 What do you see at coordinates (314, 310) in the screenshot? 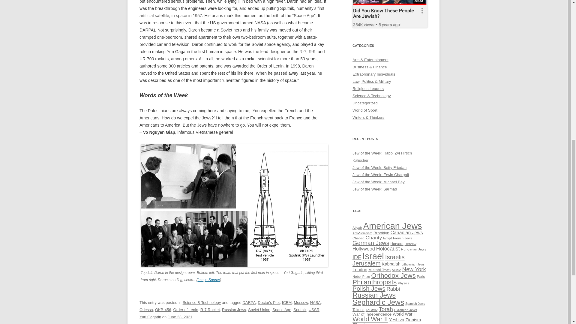
I see `USSR` at bounding box center [314, 310].